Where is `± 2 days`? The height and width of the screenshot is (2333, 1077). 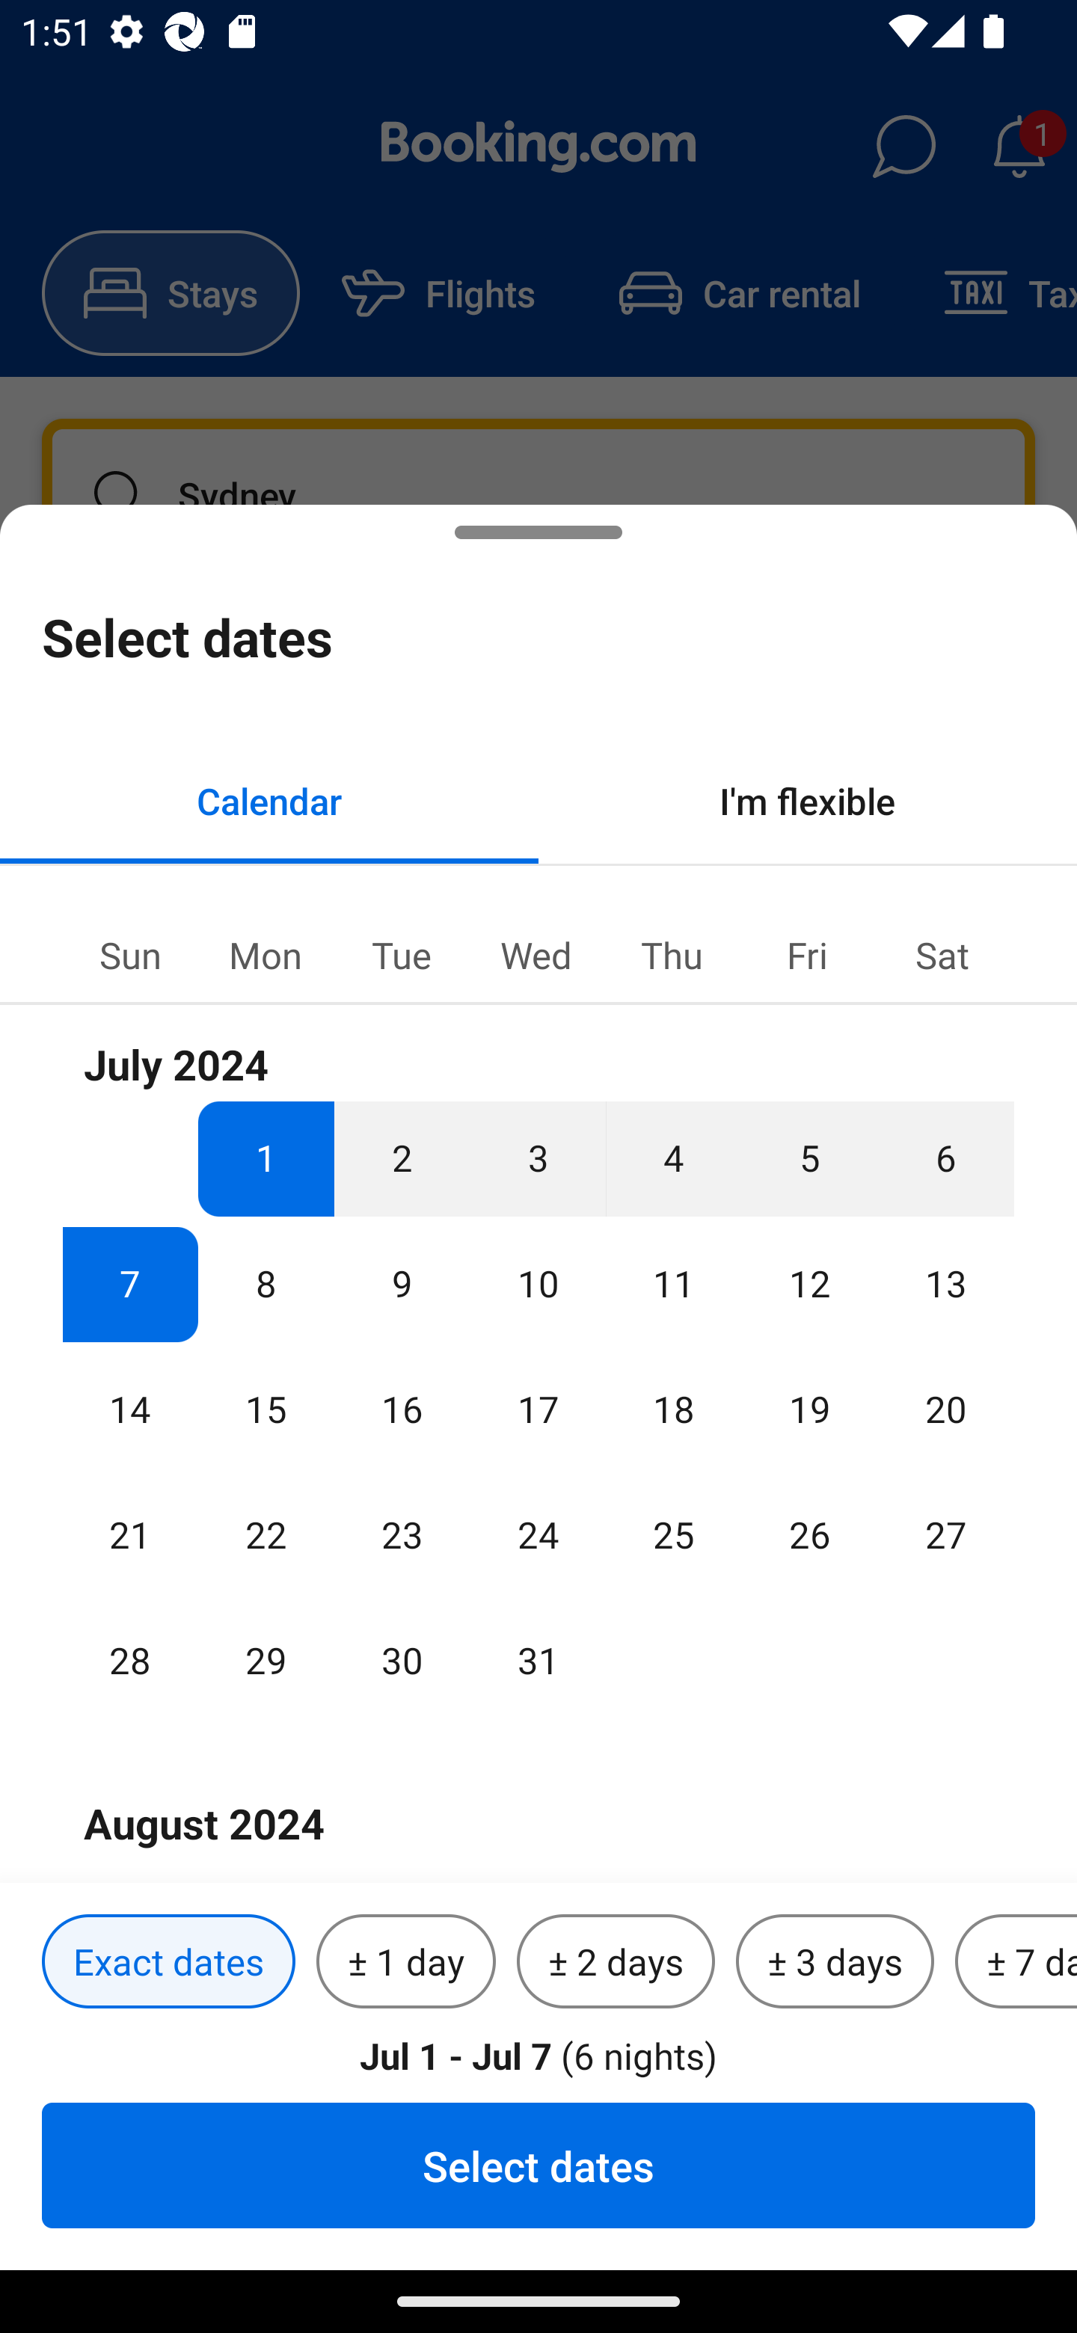
± 2 days is located at coordinates (616, 1962).